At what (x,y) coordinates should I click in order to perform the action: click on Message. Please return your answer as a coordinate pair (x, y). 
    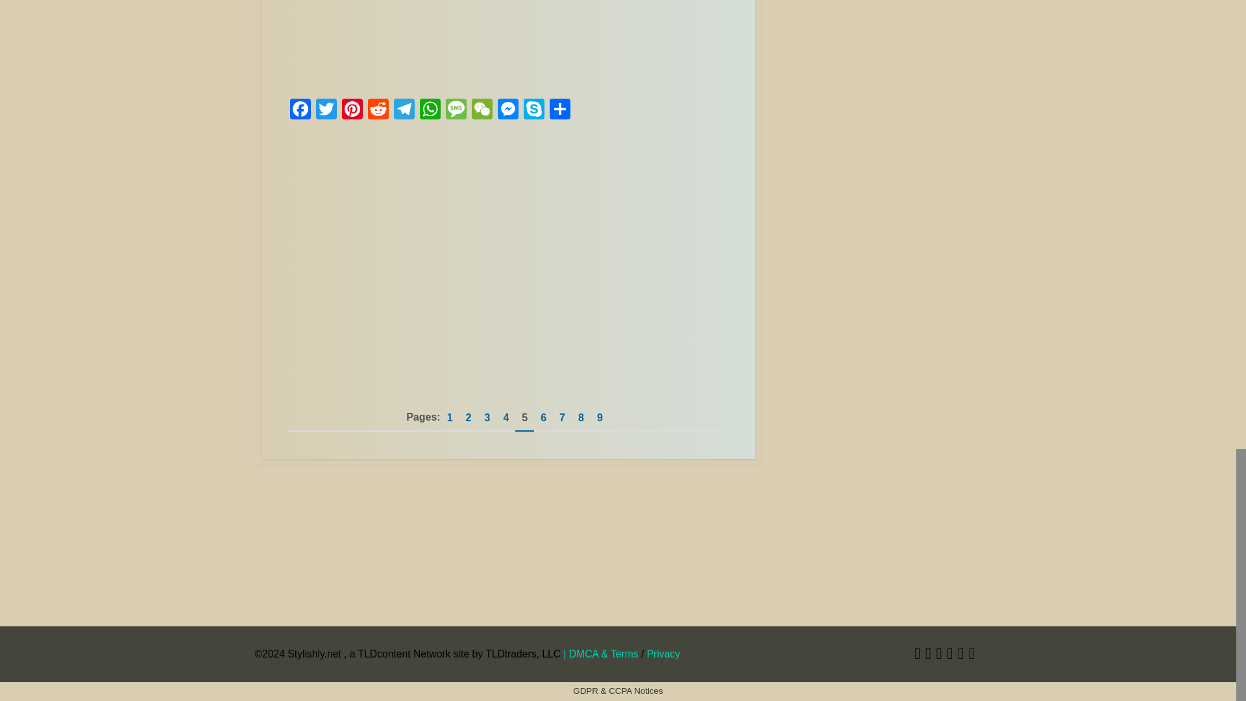
    Looking at the image, I should click on (455, 110).